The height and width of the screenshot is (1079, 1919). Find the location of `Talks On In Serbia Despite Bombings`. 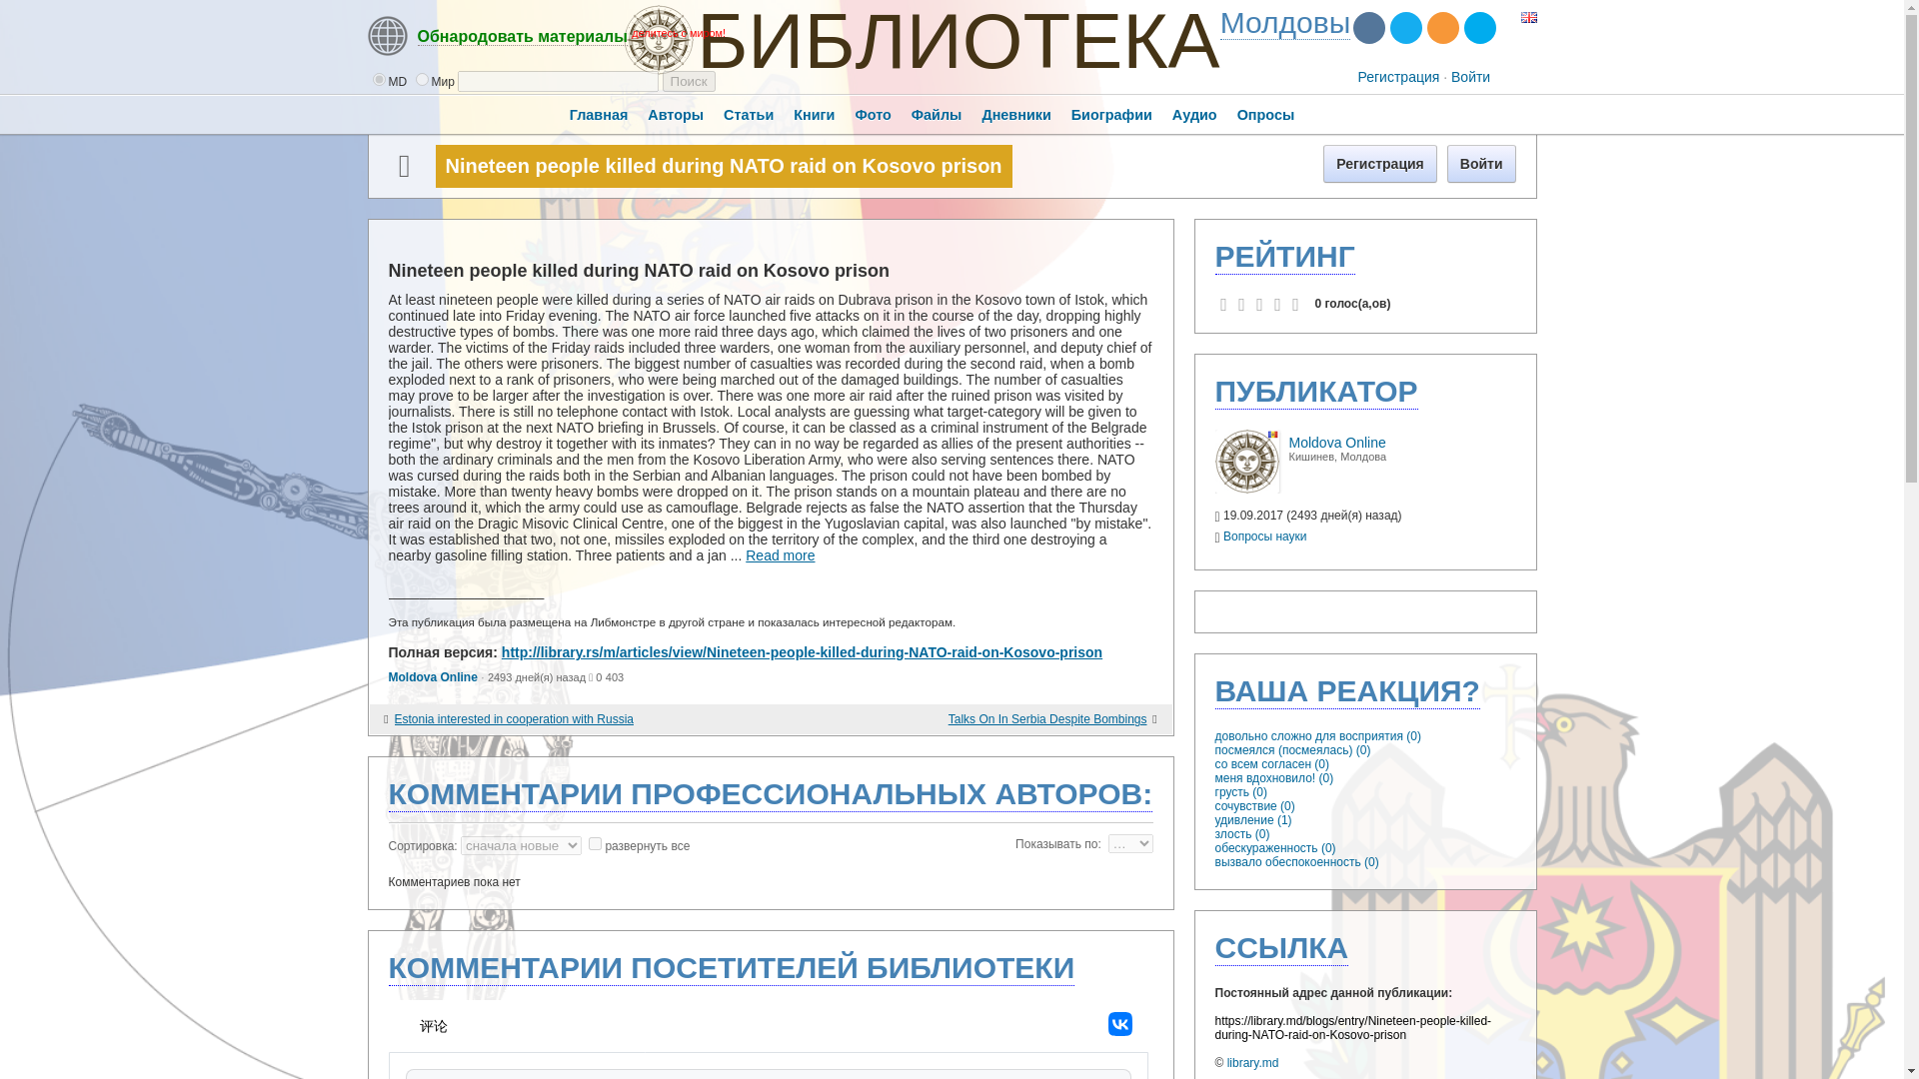

Talks On In Serbia Despite Bombings is located at coordinates (1009, 719).